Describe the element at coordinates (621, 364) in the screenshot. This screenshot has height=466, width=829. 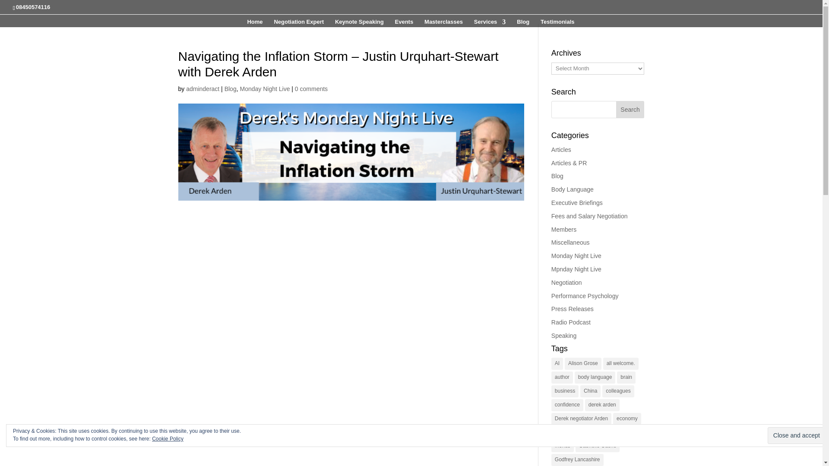
I see `all welcome.` at that location.